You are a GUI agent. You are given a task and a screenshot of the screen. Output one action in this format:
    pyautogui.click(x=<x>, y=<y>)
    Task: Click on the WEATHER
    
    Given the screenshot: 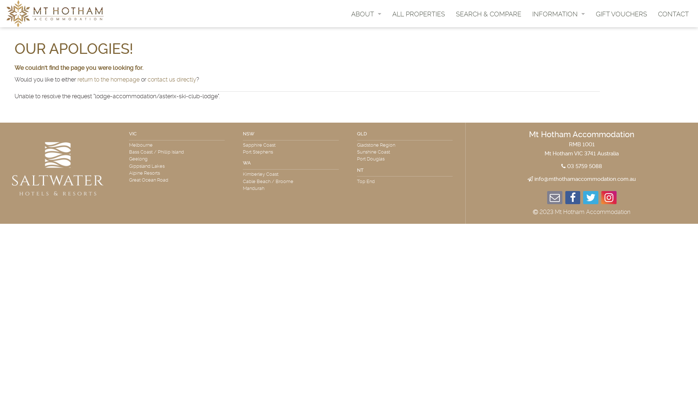 What is the action you would take?
    pyautogui.click(x=558, y=69)
    